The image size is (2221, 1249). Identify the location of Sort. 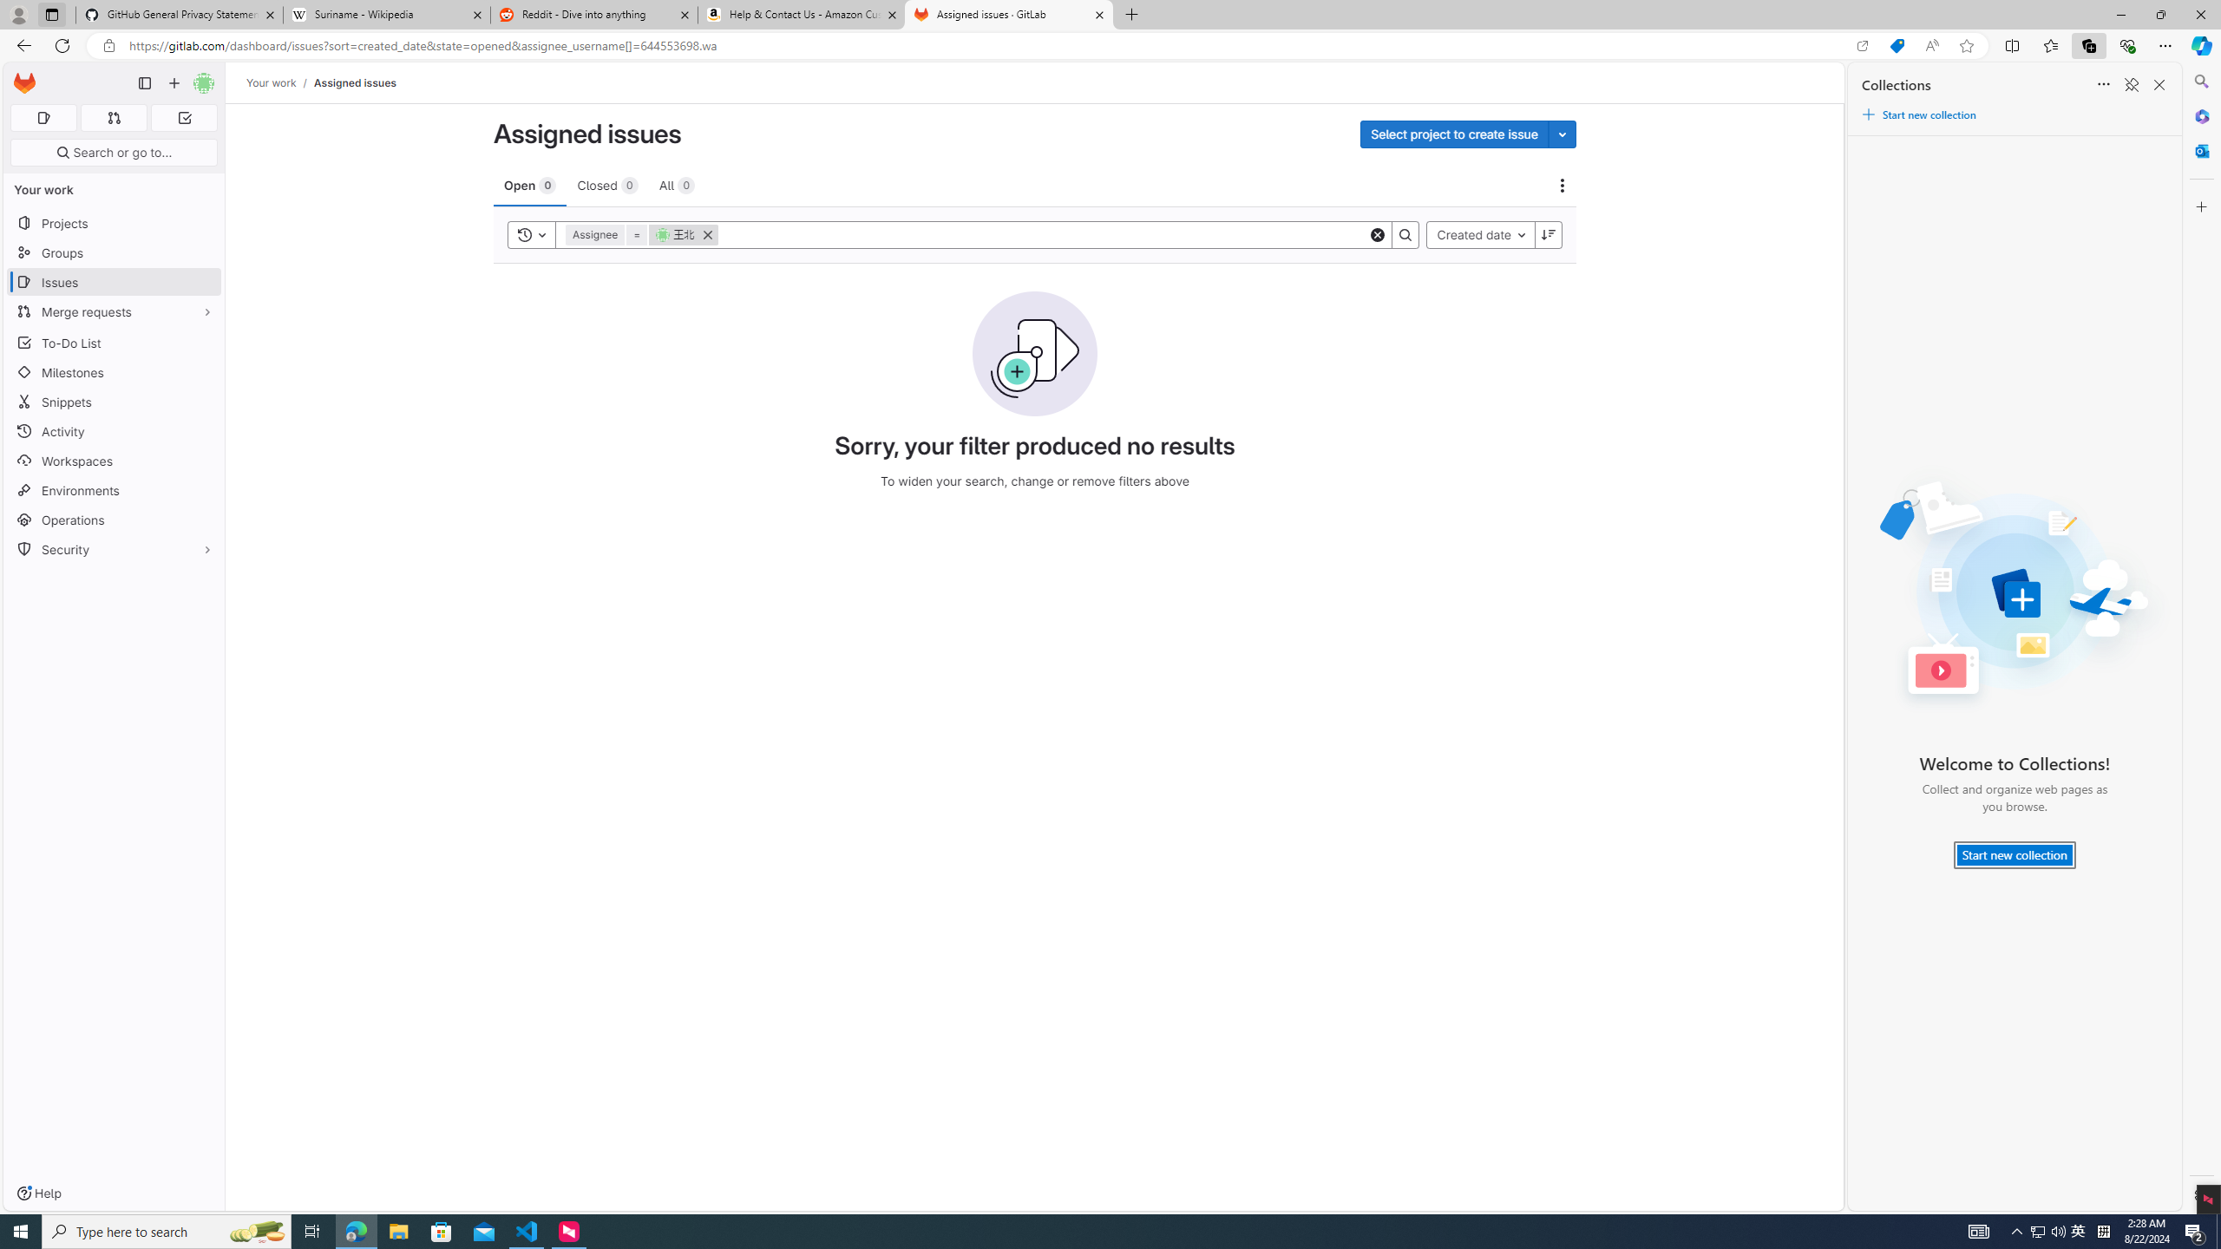
(2104, 85).